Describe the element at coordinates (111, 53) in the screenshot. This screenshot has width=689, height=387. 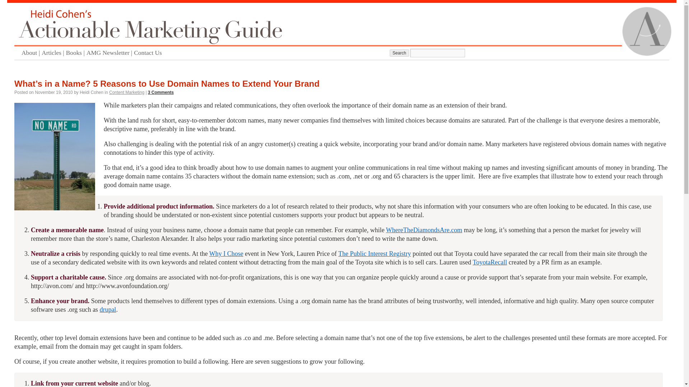
I see `Subscribe To Our Newsletter` at that location.